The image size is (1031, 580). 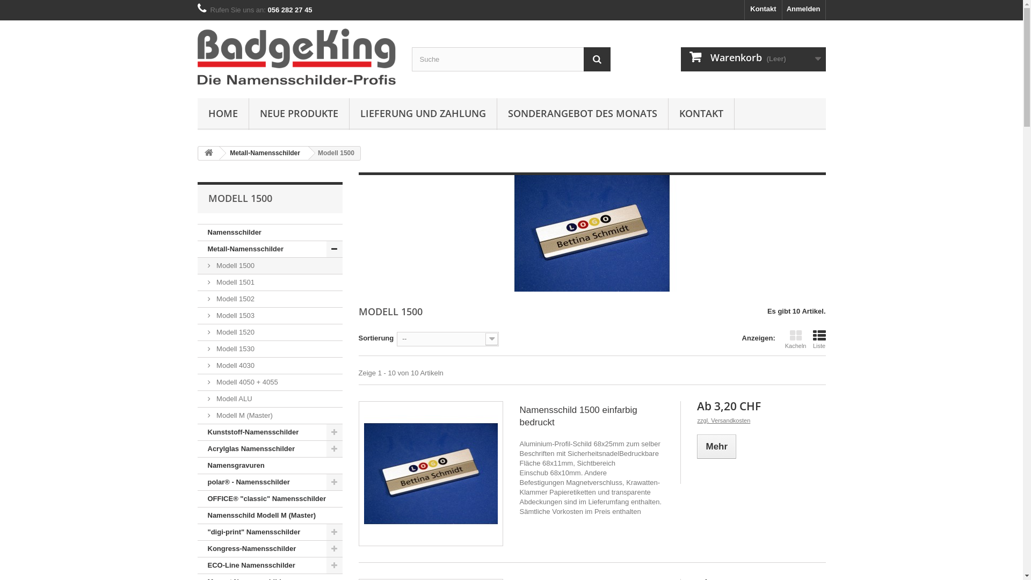 I want to click on Badgeking GmbH, so click(x=297, y=57).